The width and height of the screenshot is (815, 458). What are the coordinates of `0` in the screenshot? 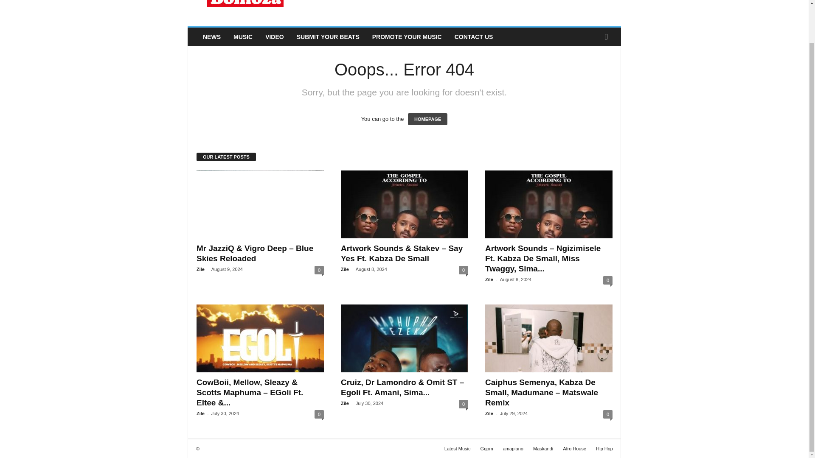 It's located at (319, 270).